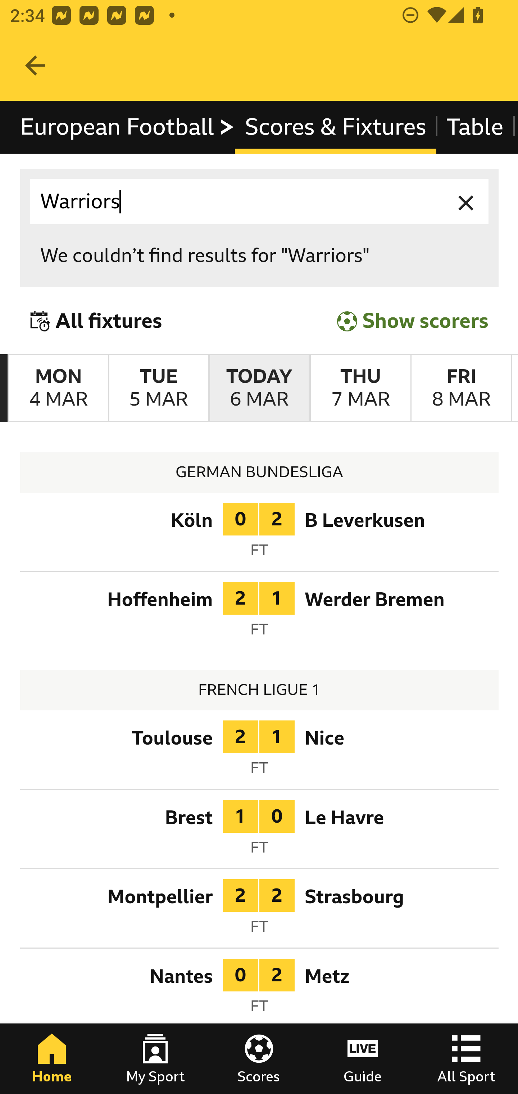  Describe the element at coordinates (158, 389) in the screenshot. I see `TuesdayMarch 5th Tuesday March 5th` at that location.